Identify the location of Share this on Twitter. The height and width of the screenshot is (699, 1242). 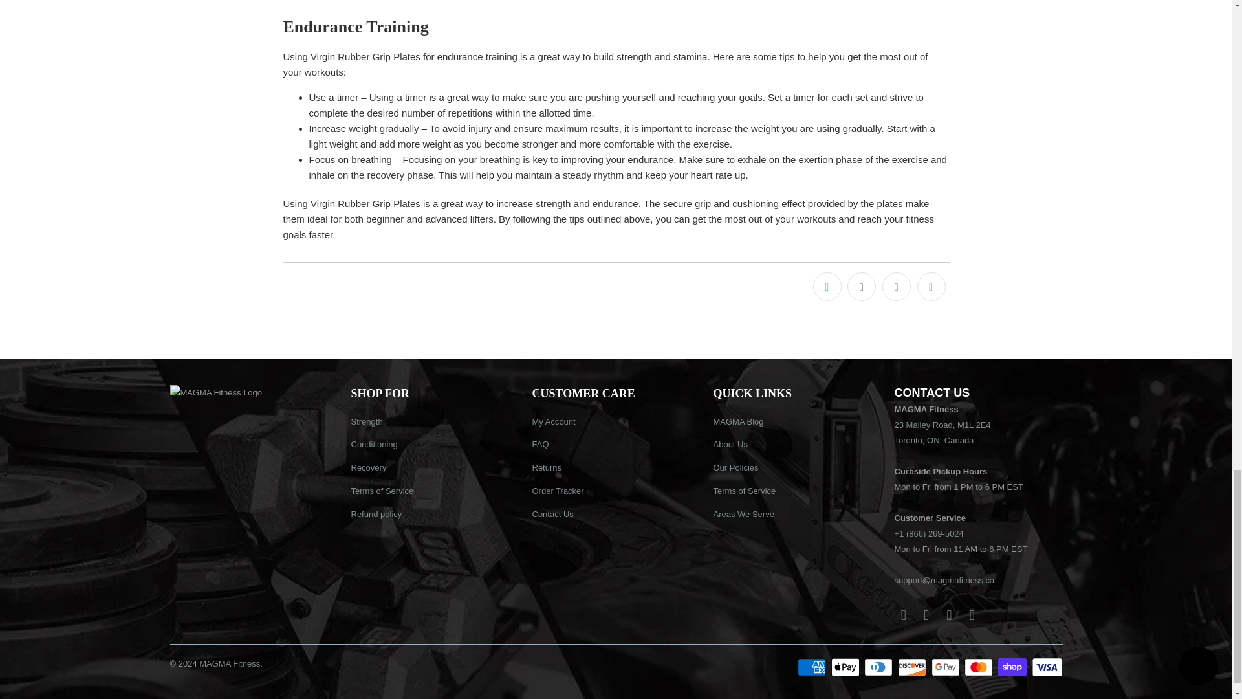
(827, 287).